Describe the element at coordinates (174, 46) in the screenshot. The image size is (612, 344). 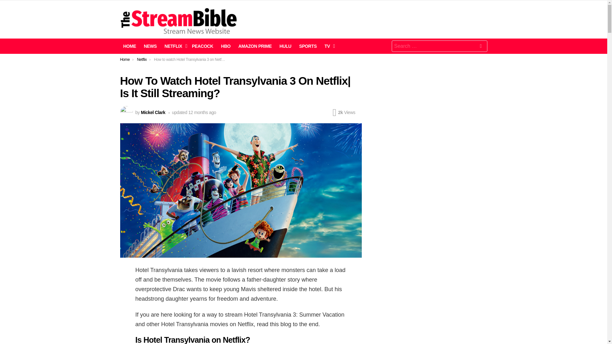
I see `NETFLIX` at that location.